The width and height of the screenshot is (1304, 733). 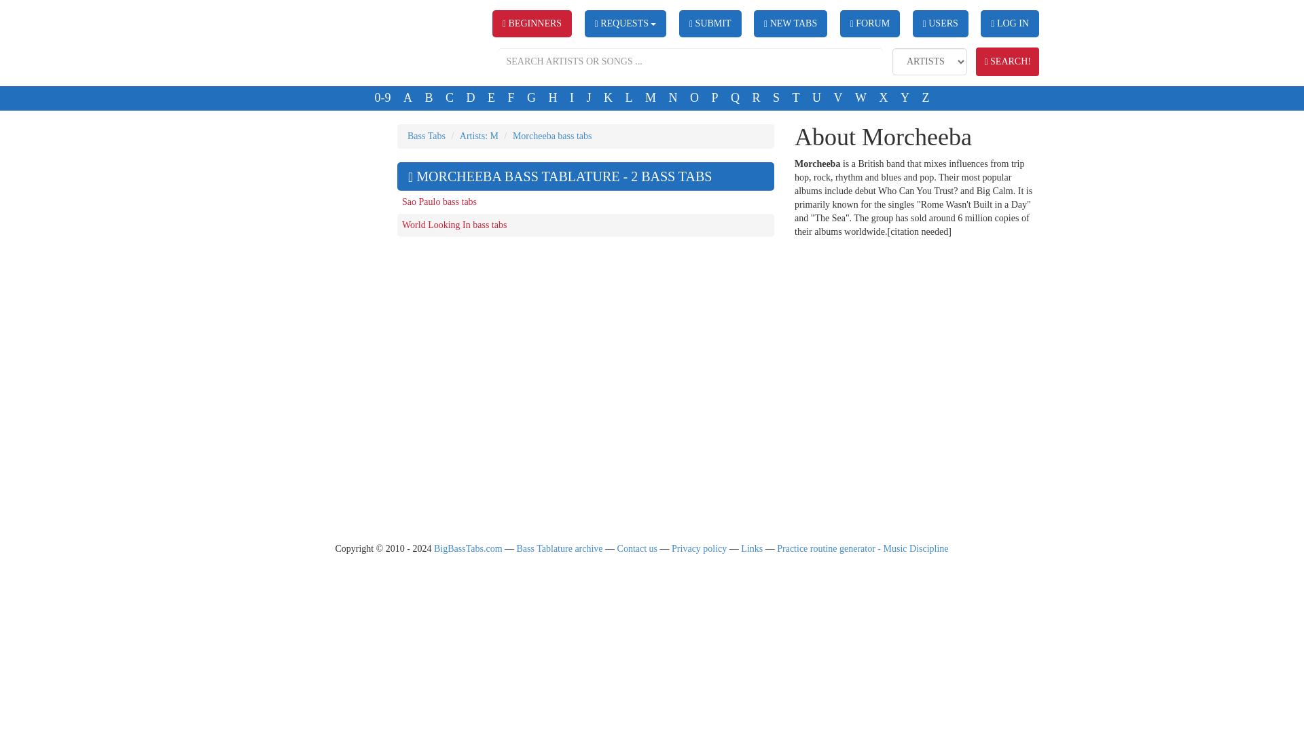 What do you see at coordinates (735, 98) in the screenshot?
I see `Bass Tabs of artists beggining with Q` at bounding box center [735, 98].